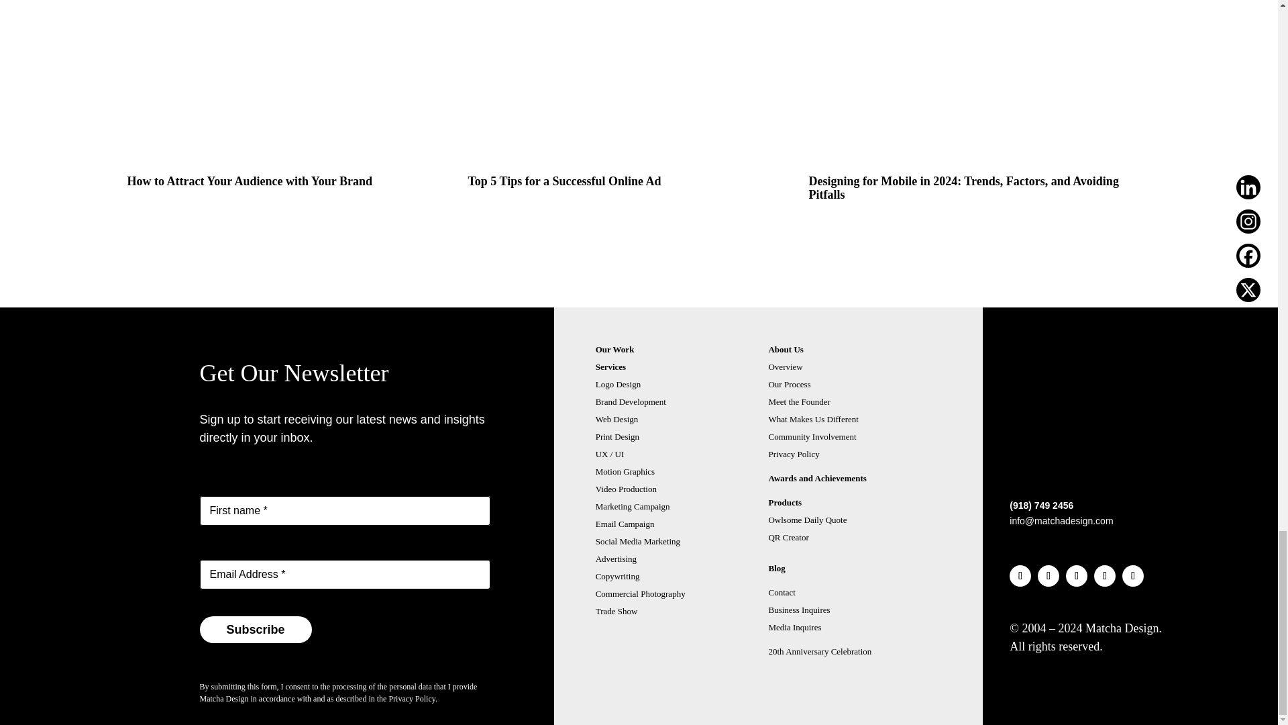 The height and width of the screenshot is (725, 1288). What do you see at coordinates (1032, 467) in the screenshot?
I see `Matcha Design Logo white` at bounding box center [1032, 467].